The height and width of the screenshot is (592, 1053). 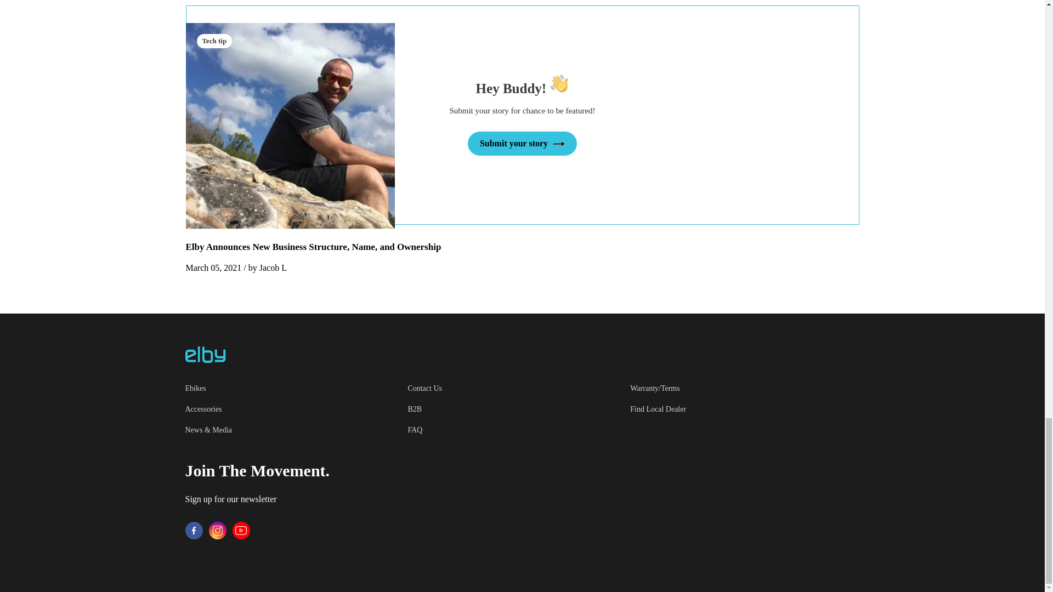 I want to click on Instagram, so click(x=217, y=537).